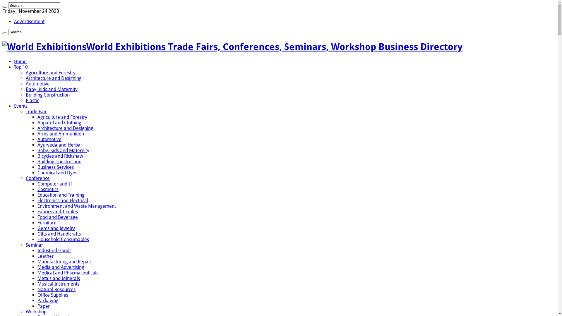  Describe the element at coordinates (21, 67) in the screenshot. I see `Top 10` at that location.